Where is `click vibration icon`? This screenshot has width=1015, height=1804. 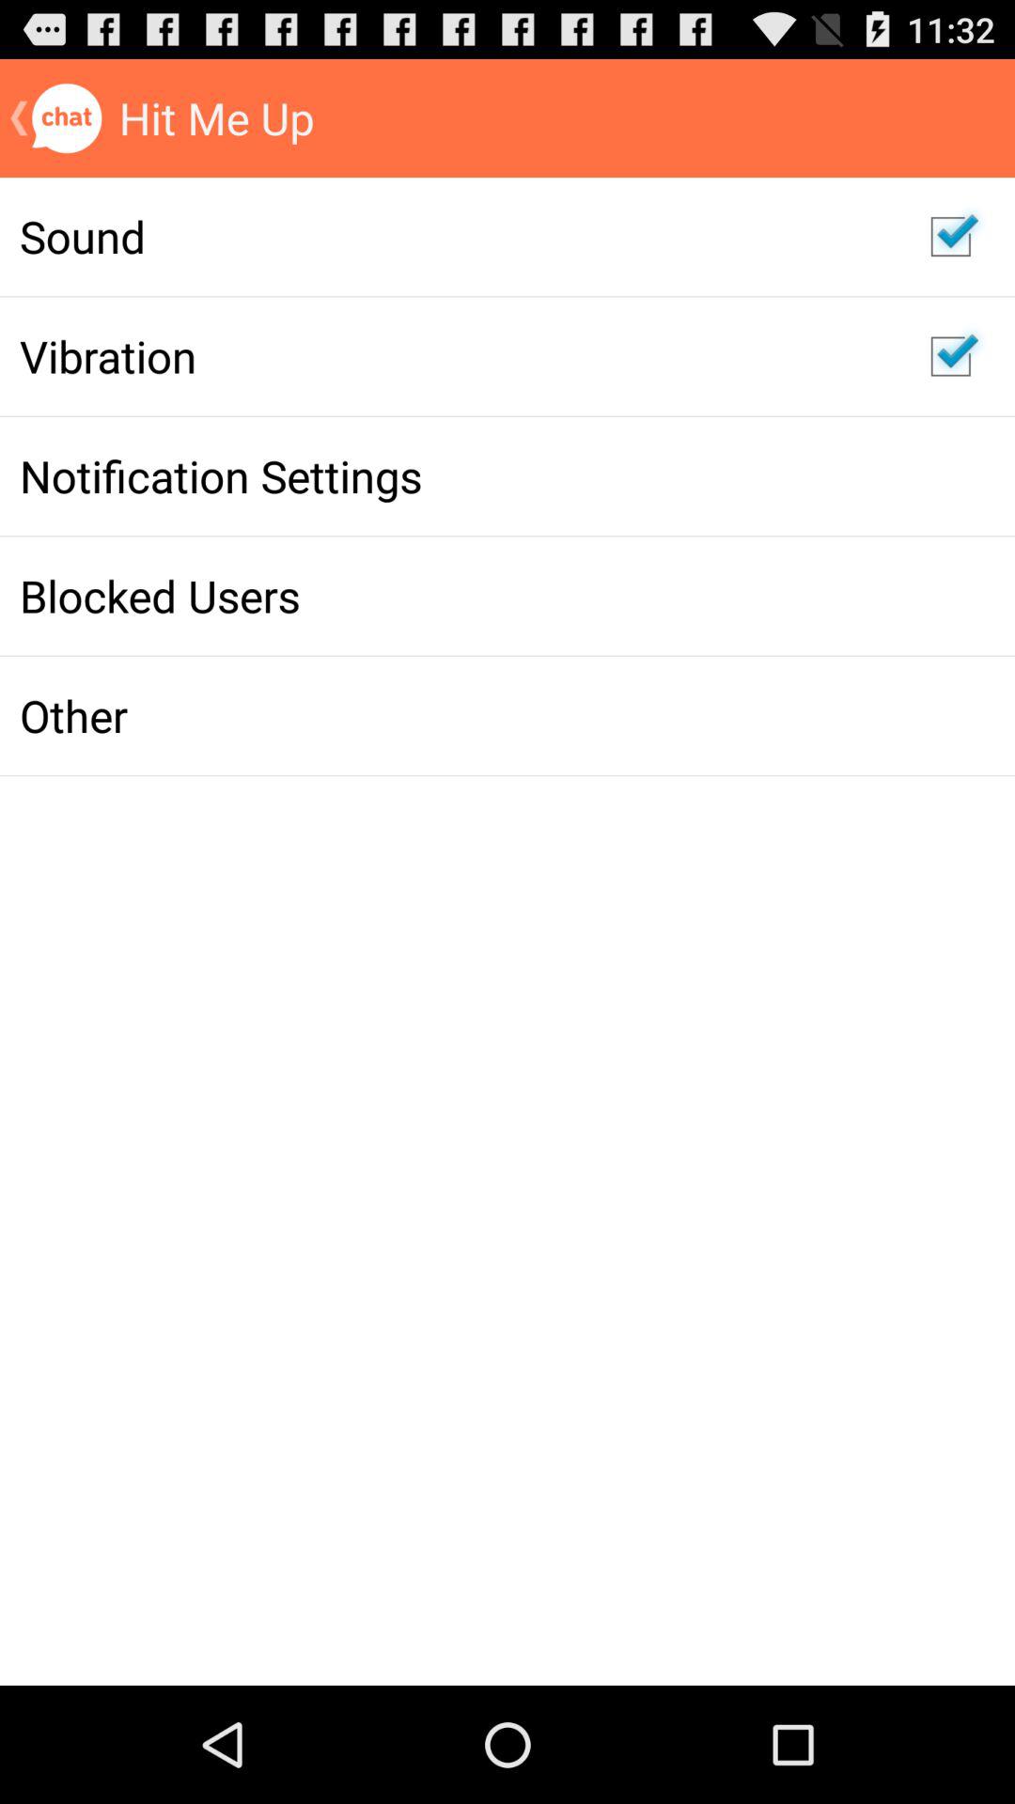
click vibration icon is located at coordinates (455, 355).